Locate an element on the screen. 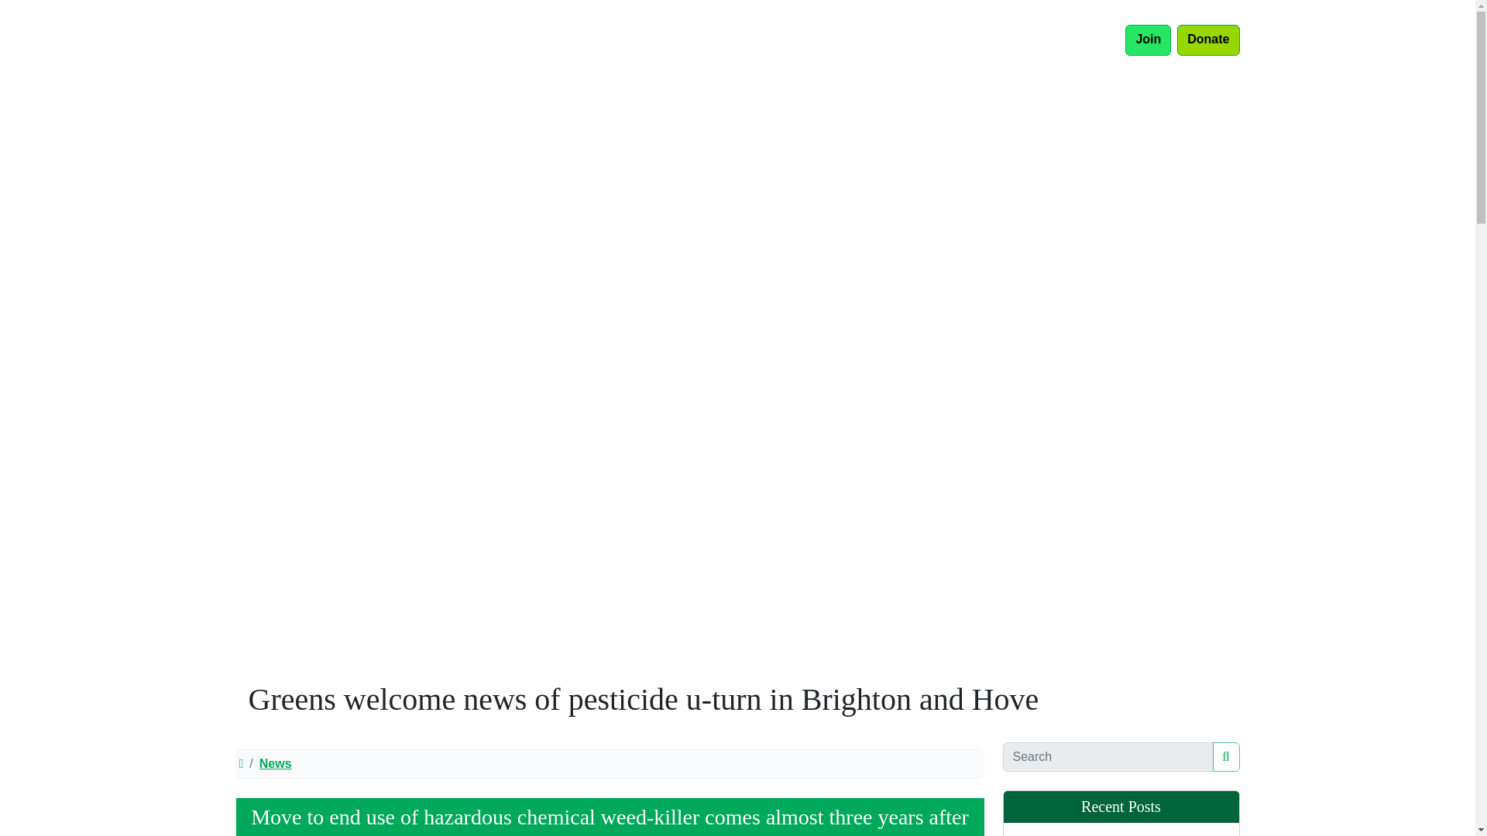 Image resolution: width=1487 pixels, height=836 pixels. Get Involved is located at coordinates (912, 40).